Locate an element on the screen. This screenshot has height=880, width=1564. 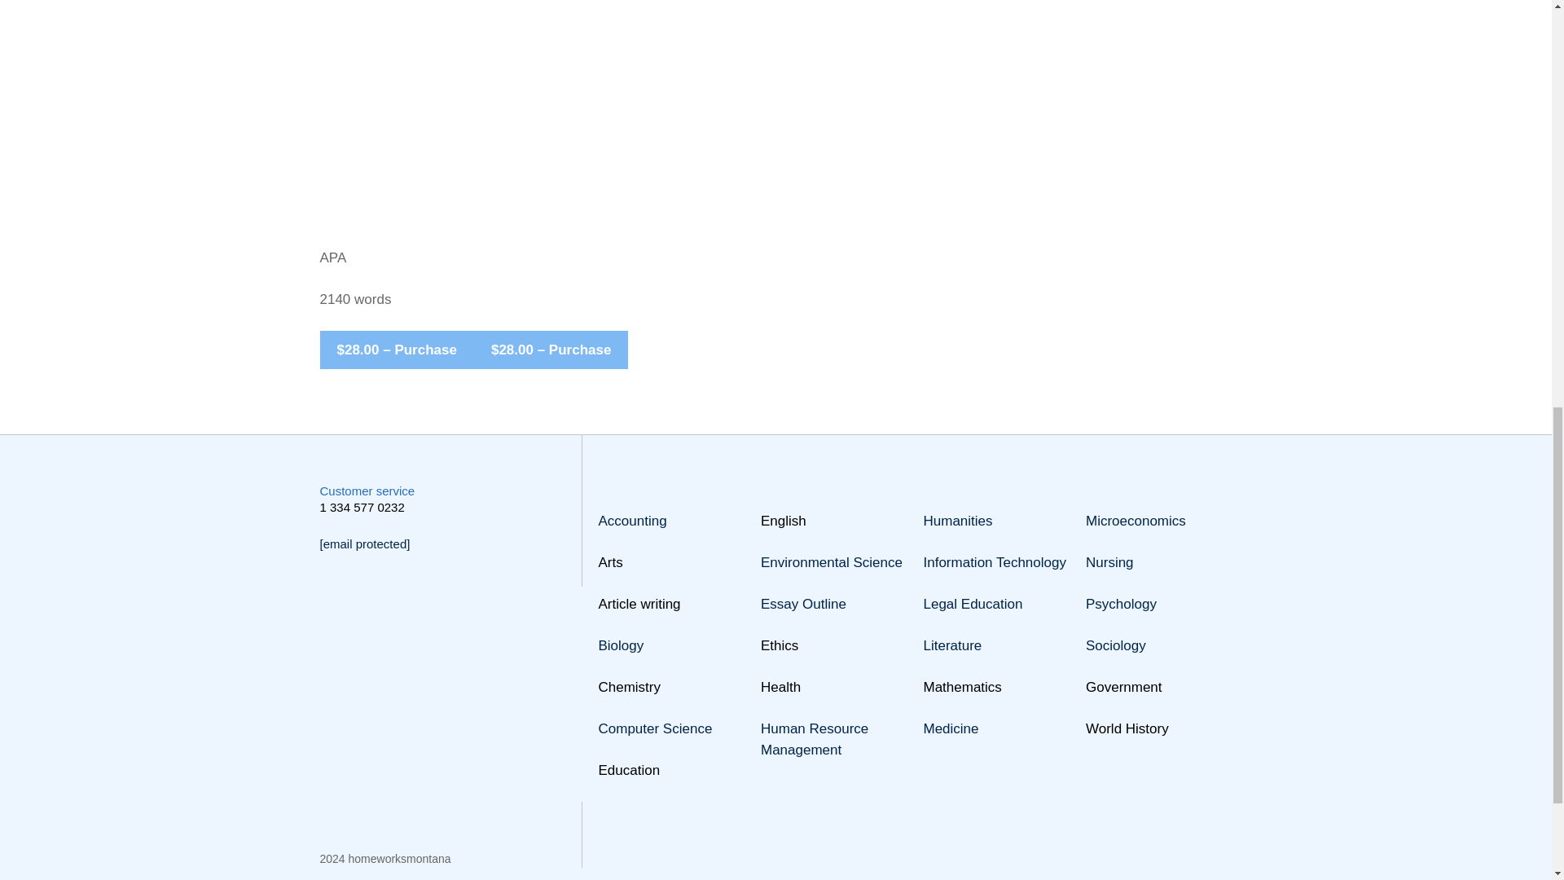
Literature is located at coordinates (953, 645).